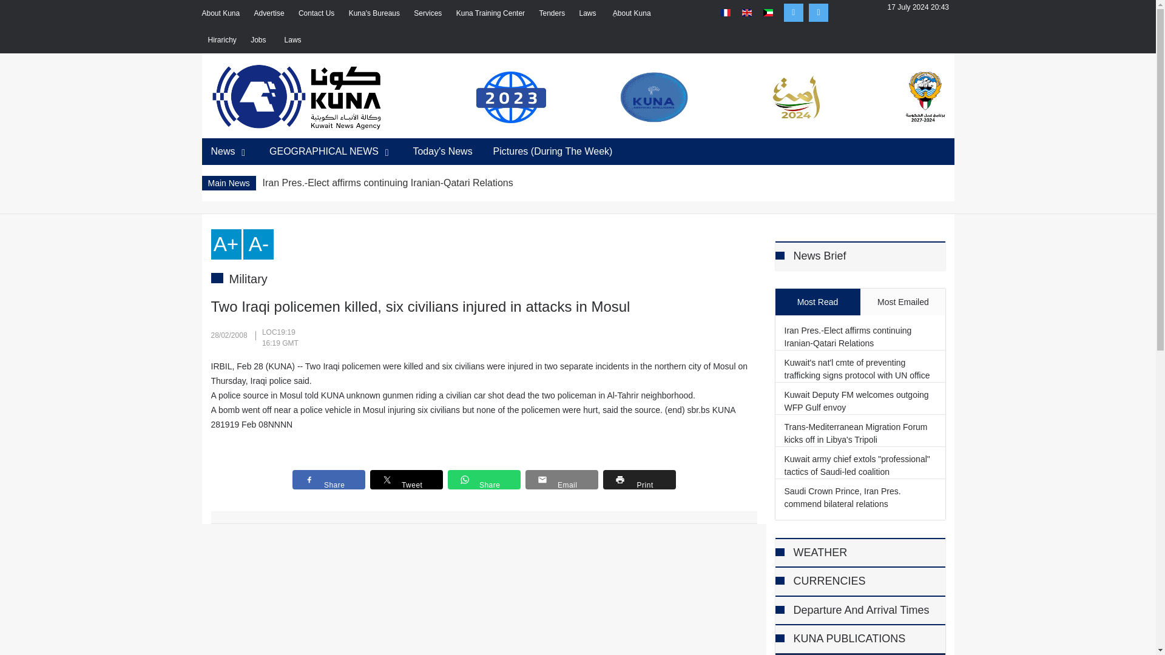 The width and height of the screenshot is (1165, 655). I want to click on Tenders, so click(552, 13).